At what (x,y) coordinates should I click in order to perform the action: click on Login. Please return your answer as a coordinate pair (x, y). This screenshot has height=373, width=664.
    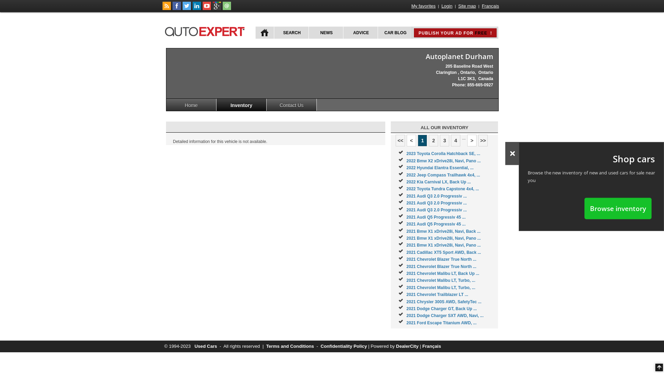
    Looking at the image, I should click on (447, 6).